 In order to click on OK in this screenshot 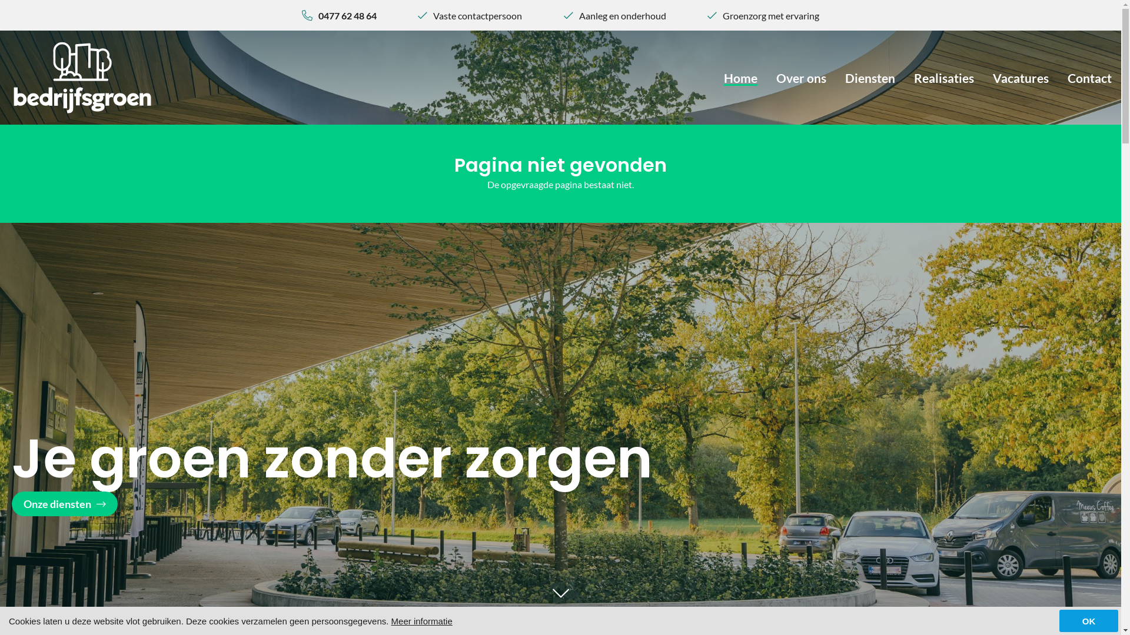, I will do `click(1089, 621)`.